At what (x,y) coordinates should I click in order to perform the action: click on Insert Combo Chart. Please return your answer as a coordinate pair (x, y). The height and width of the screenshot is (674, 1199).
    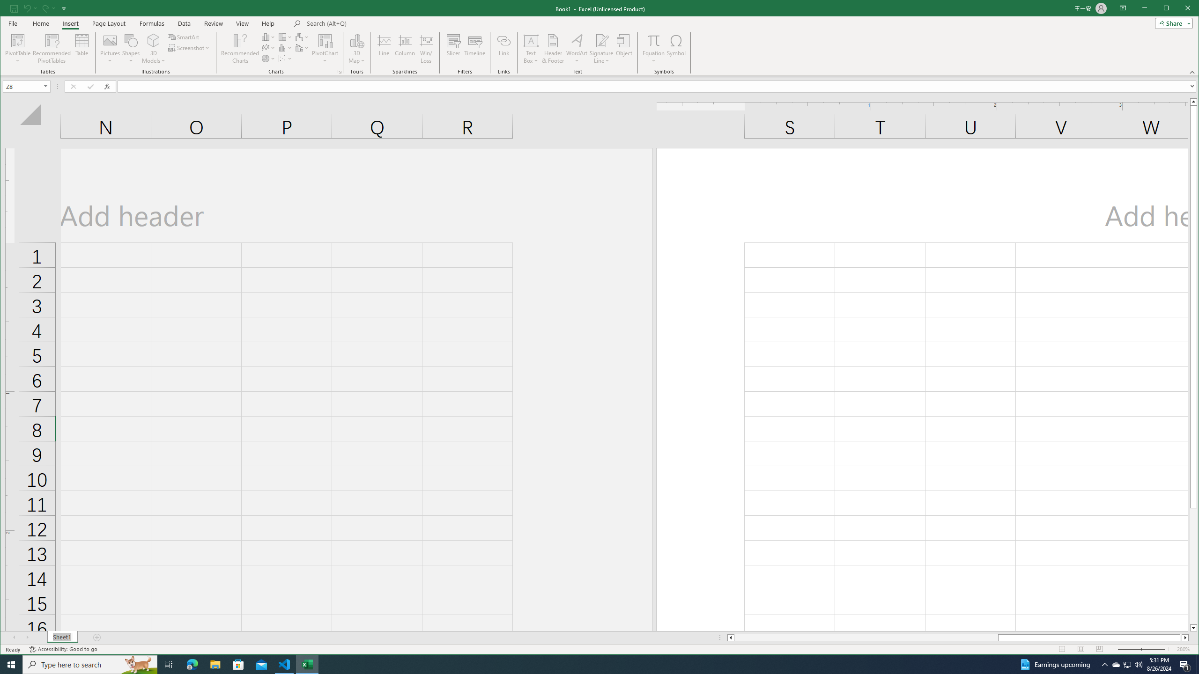
    Looking at the image, I should click on (302, 48).